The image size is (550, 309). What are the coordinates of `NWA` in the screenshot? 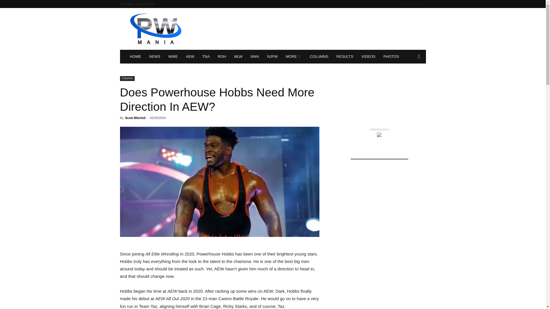 It's located at (255, 57).